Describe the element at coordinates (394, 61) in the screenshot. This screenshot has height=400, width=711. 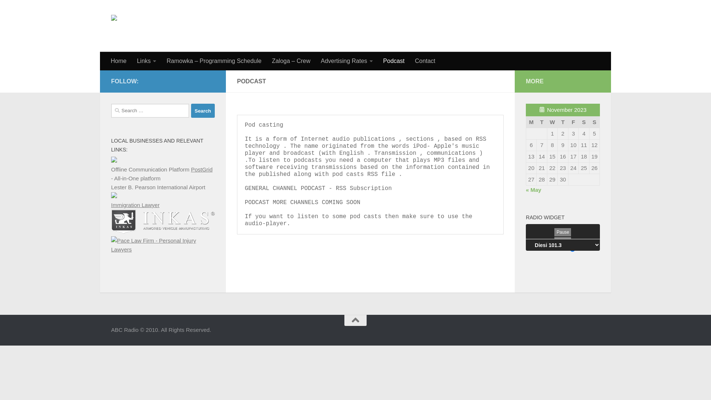
I see `Podcast` at that location.